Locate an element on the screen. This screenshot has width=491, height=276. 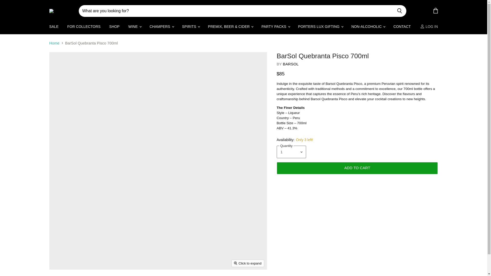
WINE is located at coordinates (135, 30).